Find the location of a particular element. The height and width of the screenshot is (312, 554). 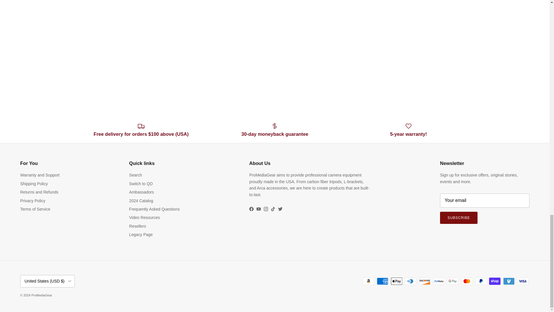

Mastercard is located at coordinates (467, 281).